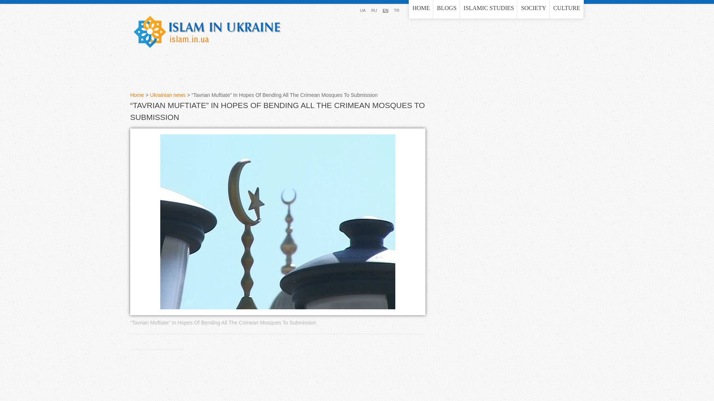 This screenshot has width=714, height=401. What do you see at coordinates (567, 9) in the screenshot?
I see `CULTURE` at bounding box center [567, 9].